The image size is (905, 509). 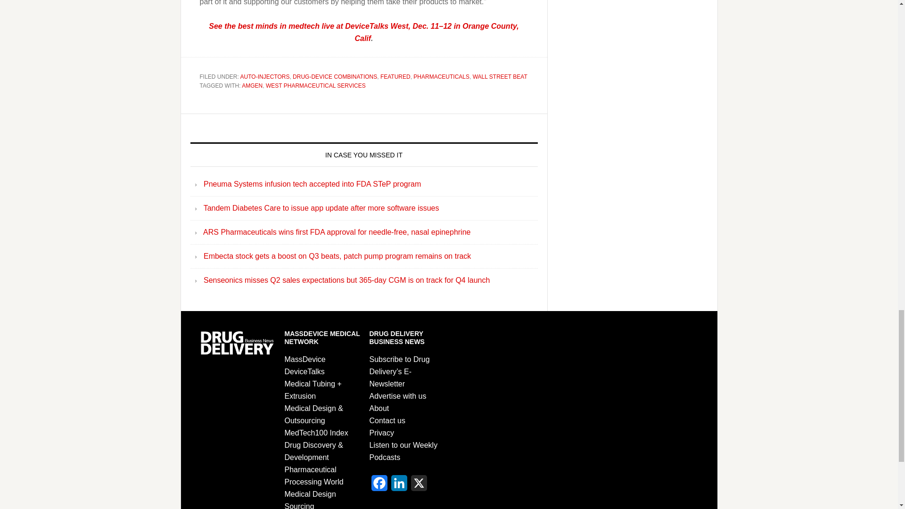 What do you see at coordinates (335, 76) in the screenshot?
I see `DRUG-DEVICE COMBINATIONS` at bounding box center [335, 76].